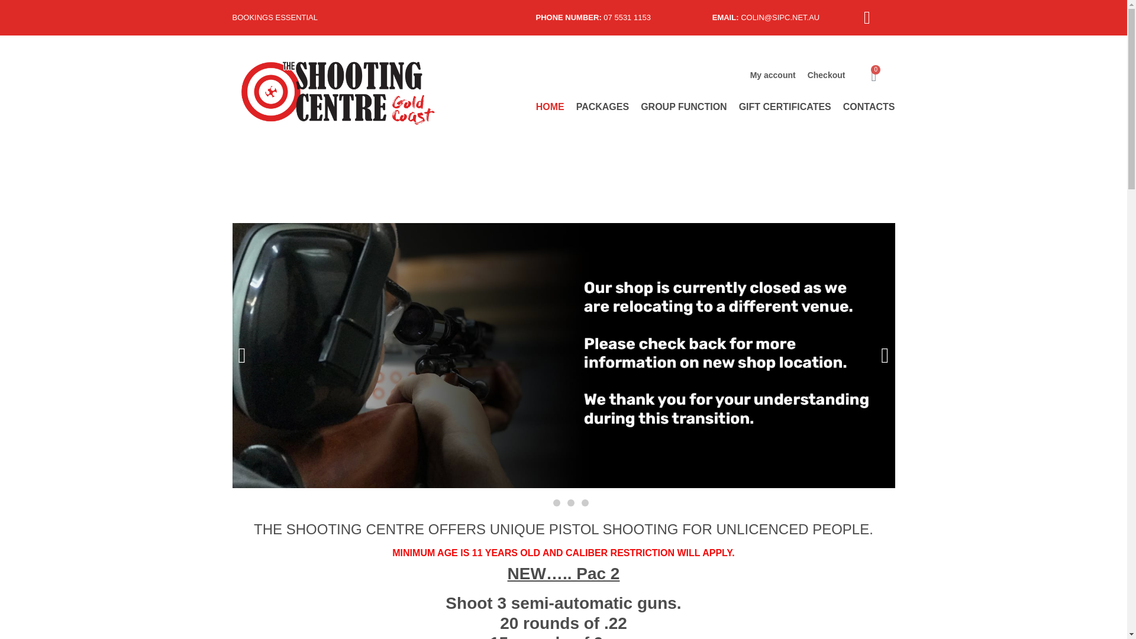 This screenshot has width=1136, height=639. I want to click on HOME, so click(550, 106).